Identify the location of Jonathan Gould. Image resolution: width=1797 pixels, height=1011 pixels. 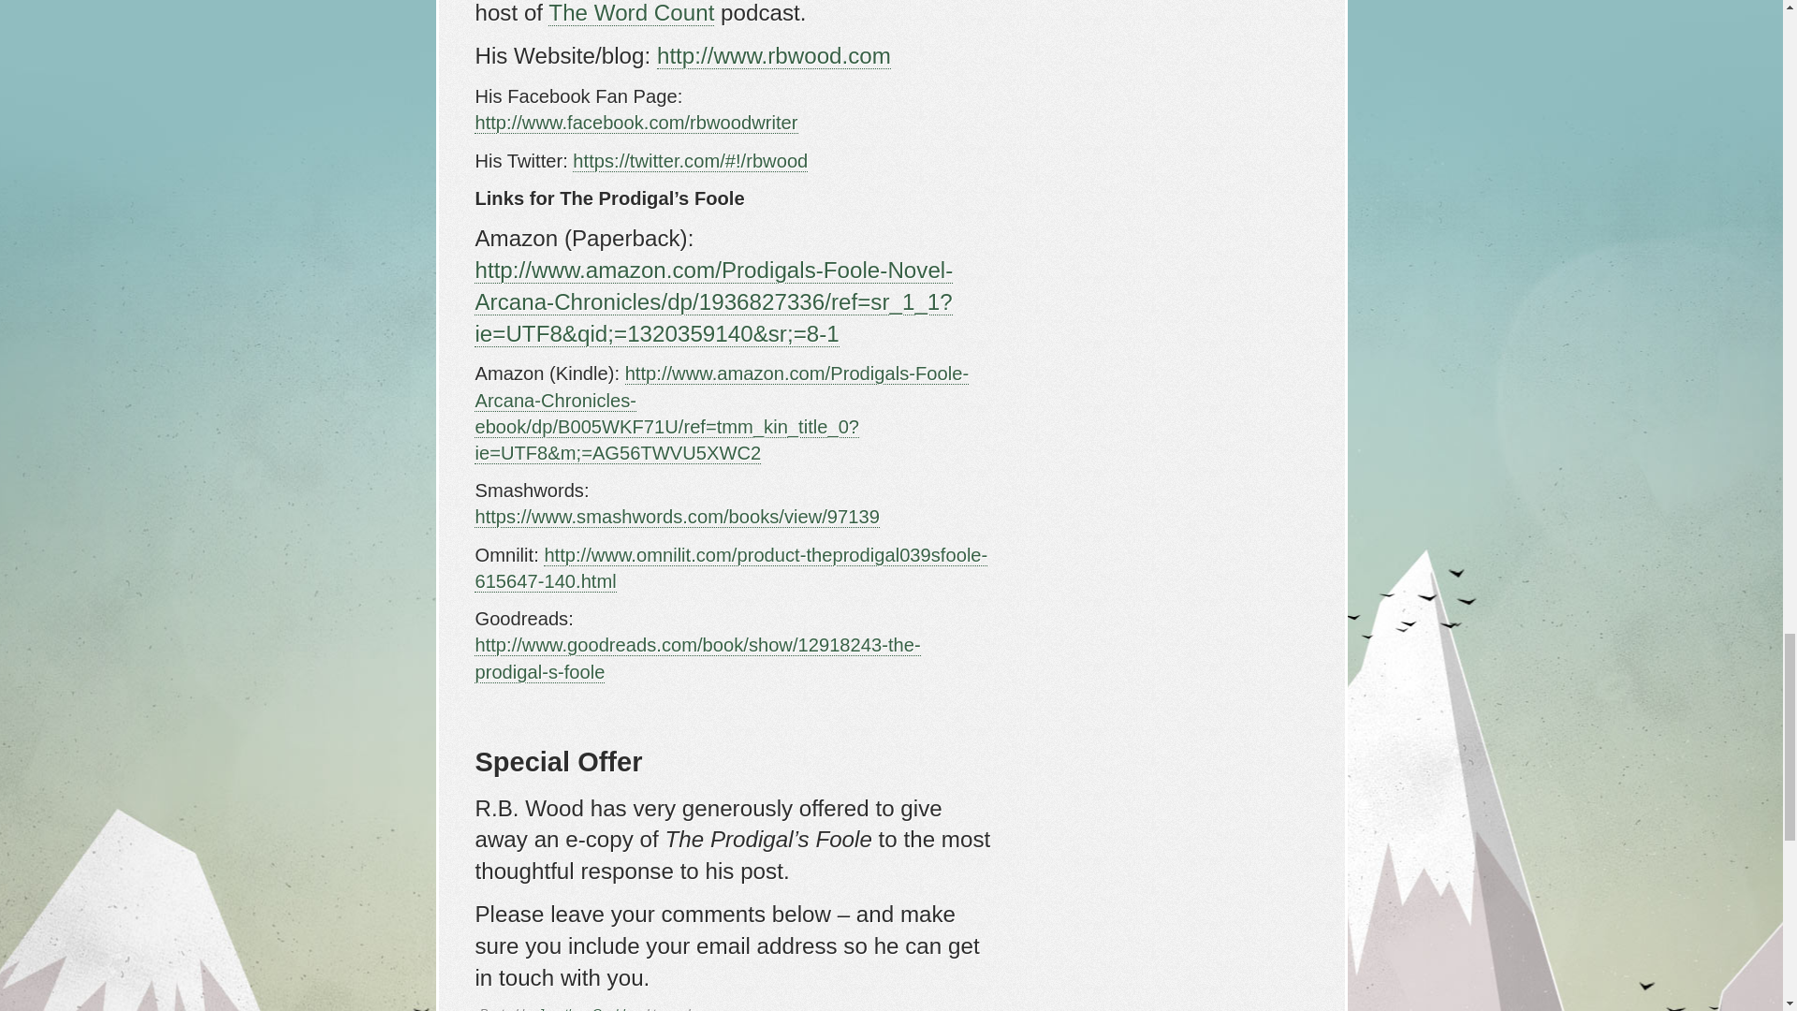
(581, 1008).